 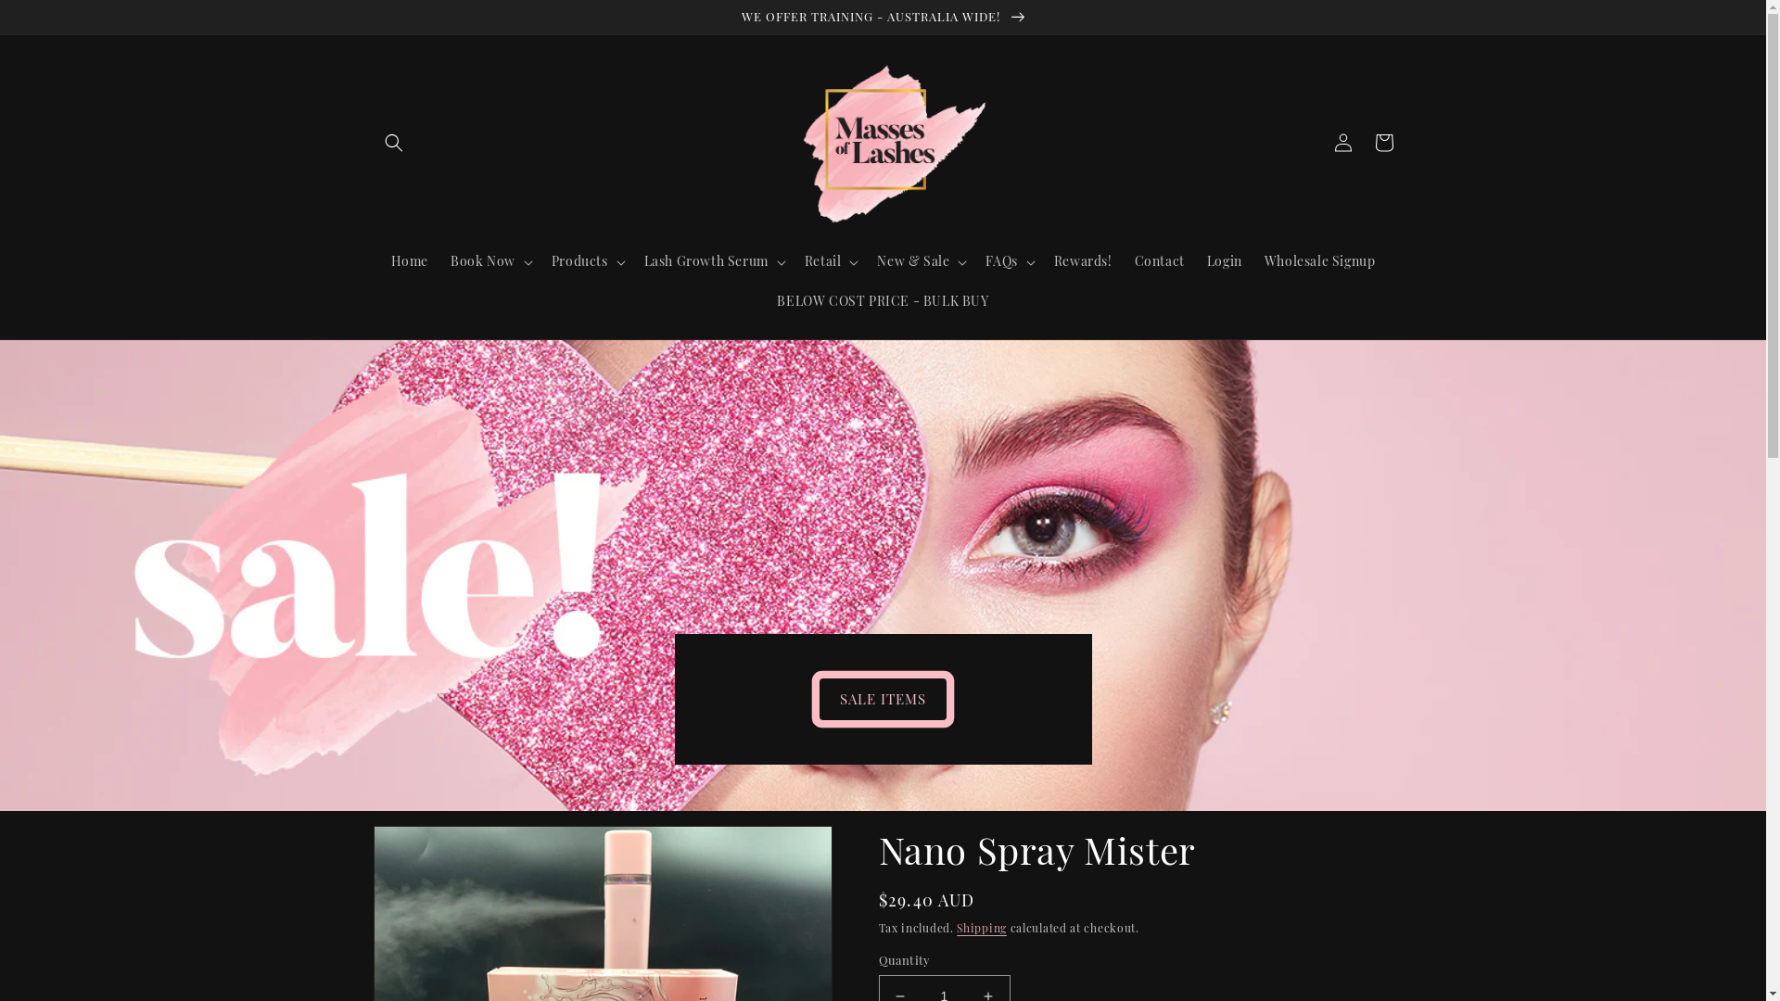 What do you see at coordinates (1083, 261) in the screenshot?
I see `Rewards!` at bounding box center [1083, 261].